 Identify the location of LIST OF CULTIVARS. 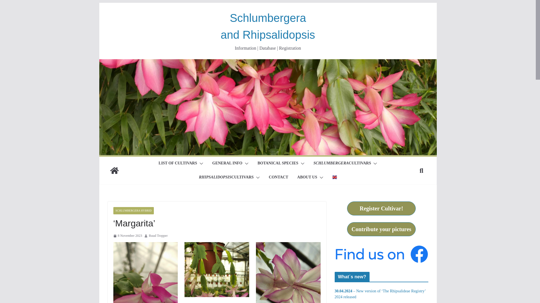
(178, 164).